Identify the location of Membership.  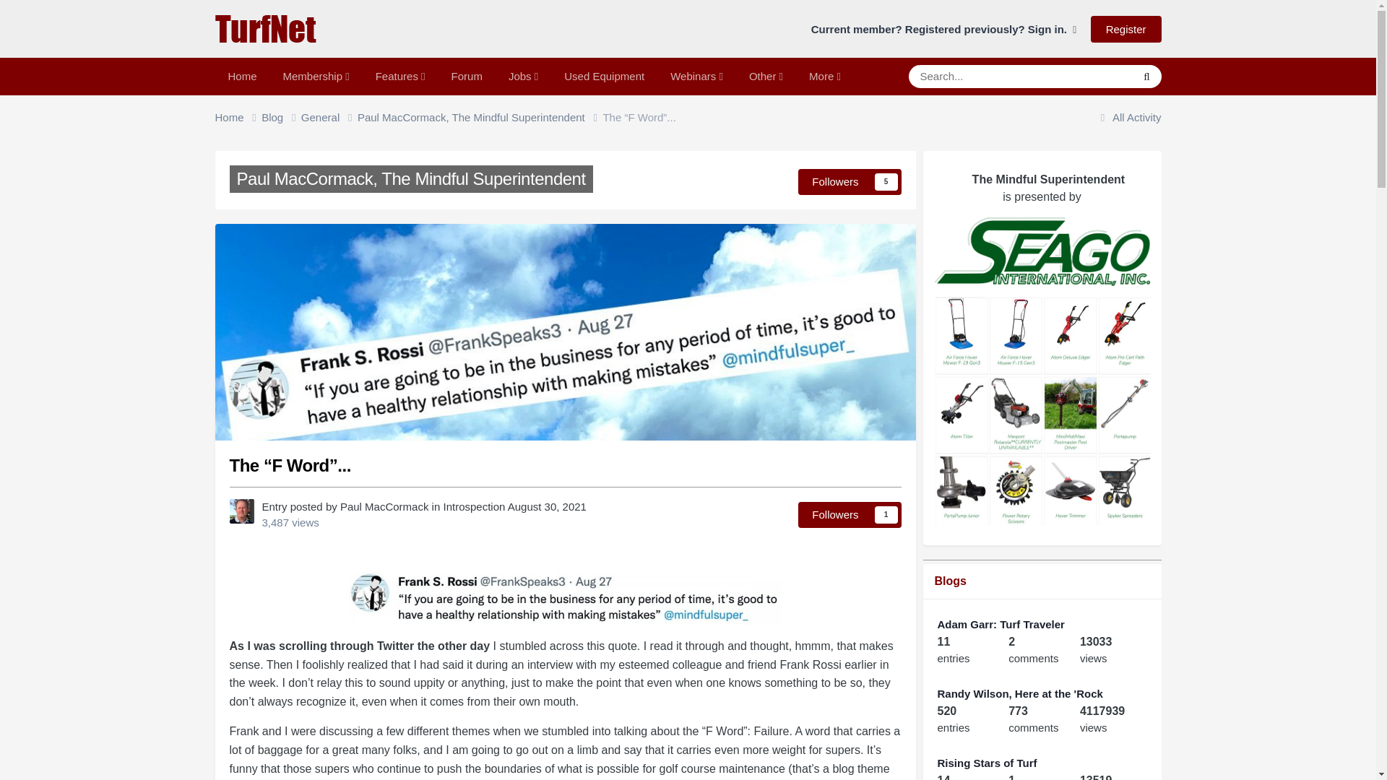
(316, 76).